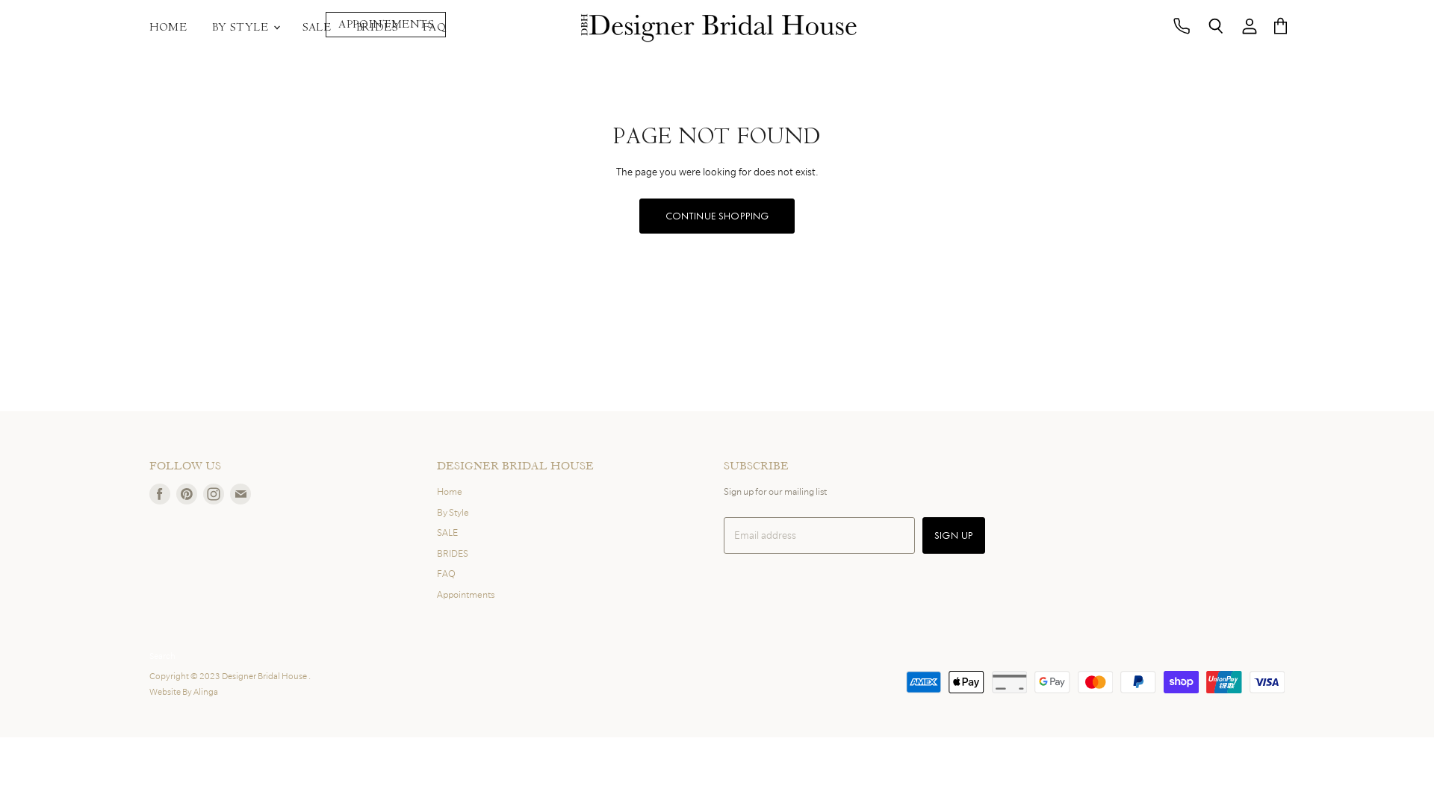  Describe the element at coordinates (187, 494) in the screenshot. I see `Find us on Pinterest` at that location.